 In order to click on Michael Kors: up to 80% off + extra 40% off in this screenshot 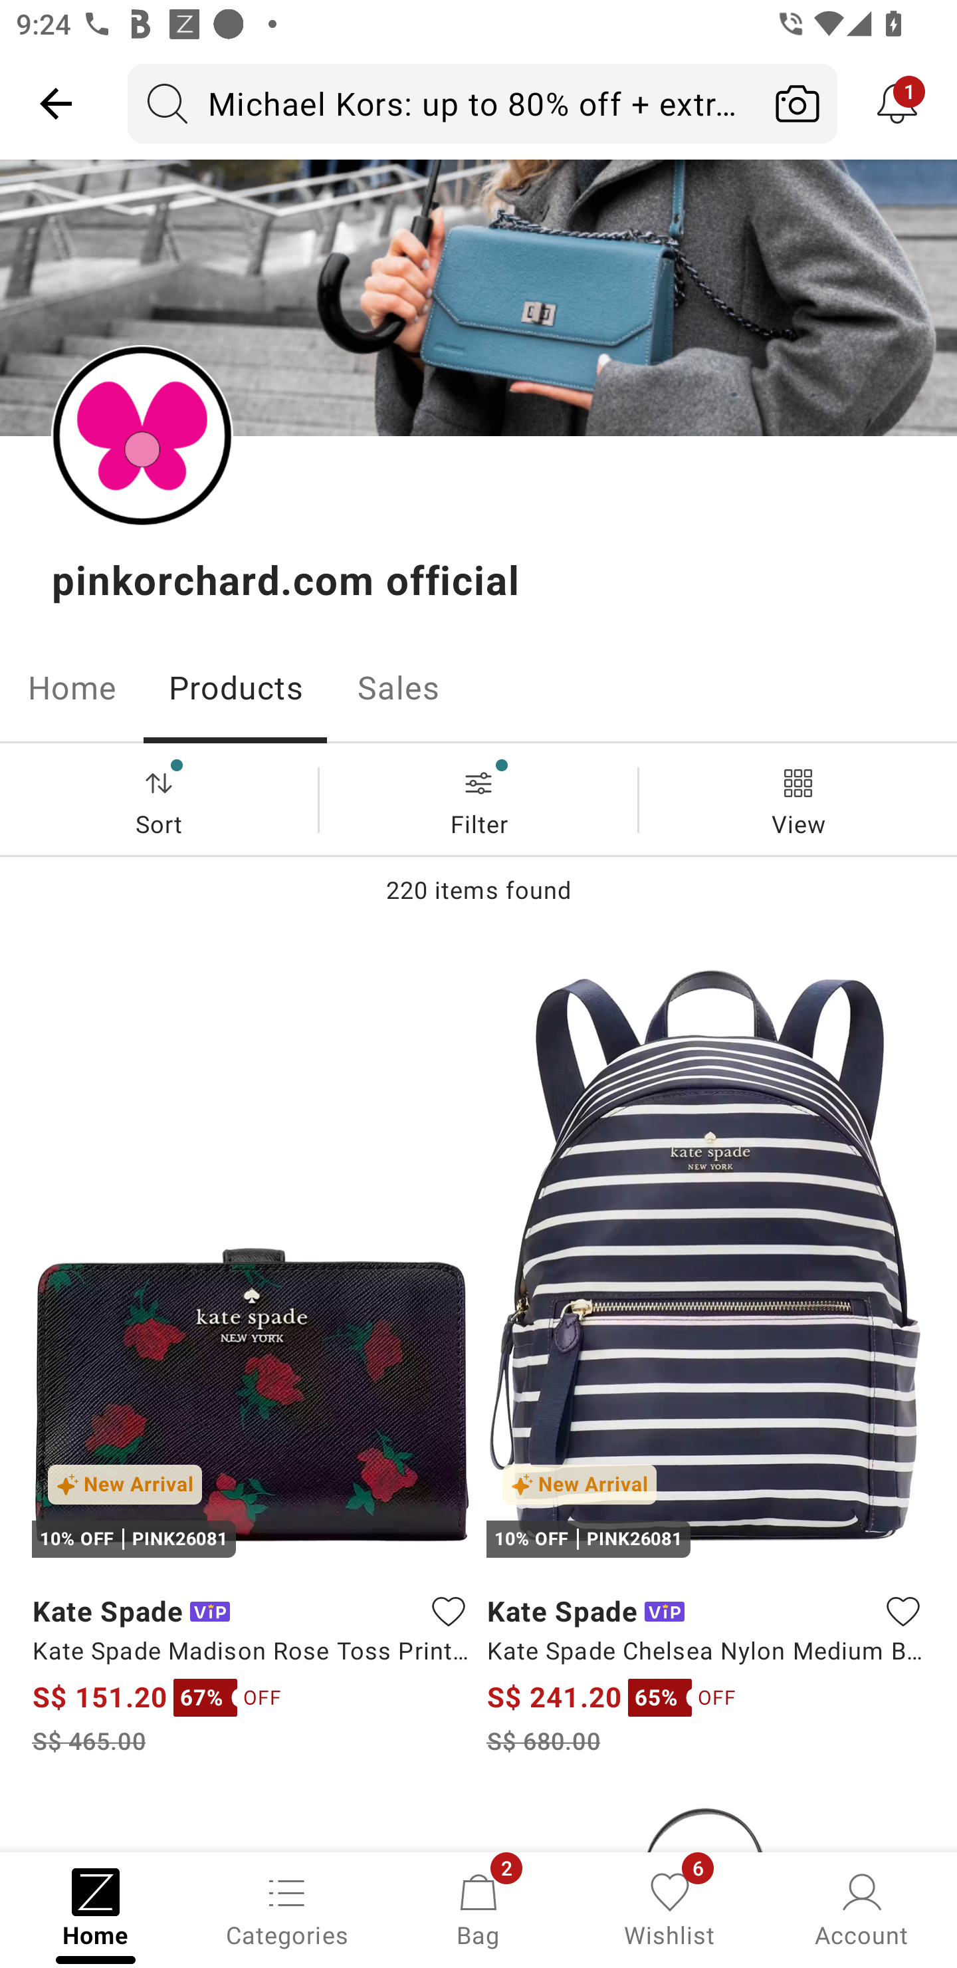, I will do `click(443, 103)`.